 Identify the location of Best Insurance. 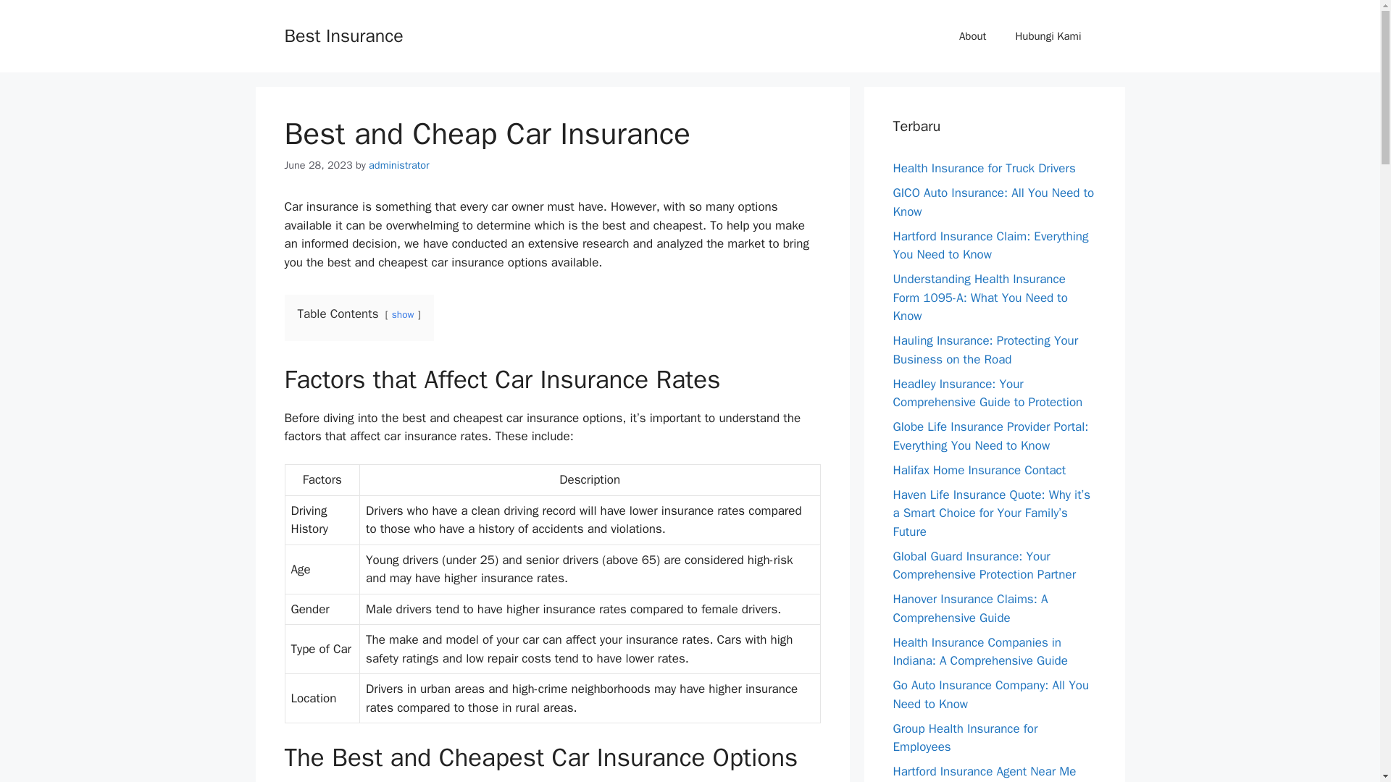
(343, 35).